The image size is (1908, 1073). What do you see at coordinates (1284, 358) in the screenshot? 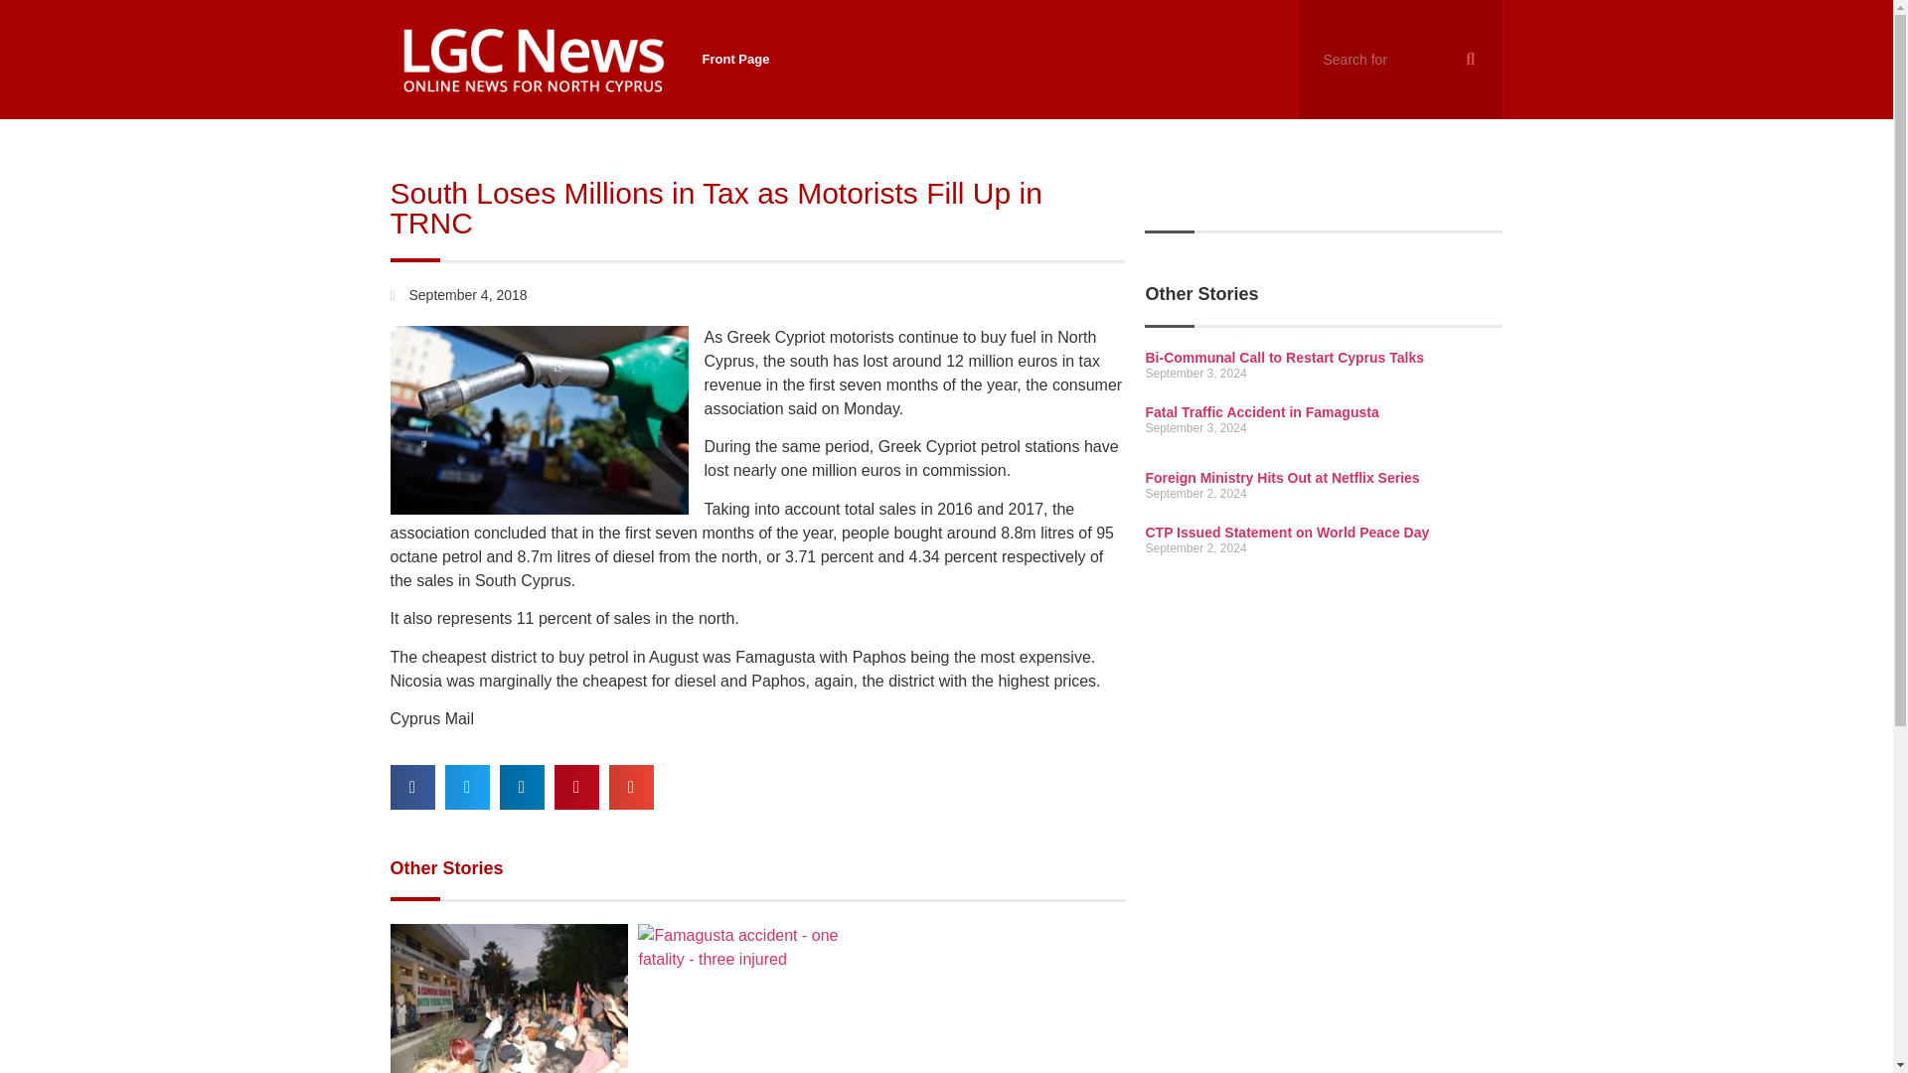
I see `Bi-Communal Call to Restart Cyprus Talks` at bounding box center [1284, 358].